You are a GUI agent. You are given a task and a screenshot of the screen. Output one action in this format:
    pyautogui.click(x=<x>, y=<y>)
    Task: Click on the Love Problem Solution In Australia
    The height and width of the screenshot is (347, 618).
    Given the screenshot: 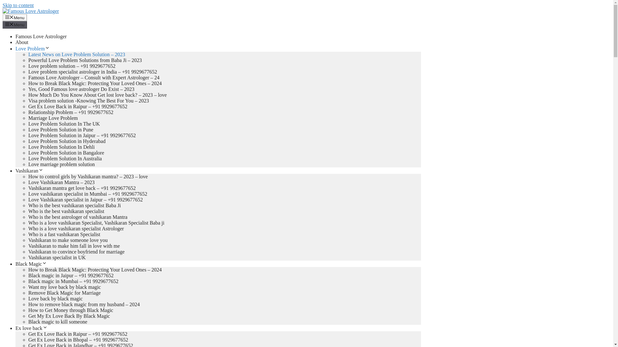 What is the action you would take?
    pyautogui.click(x=65, y=158)
    